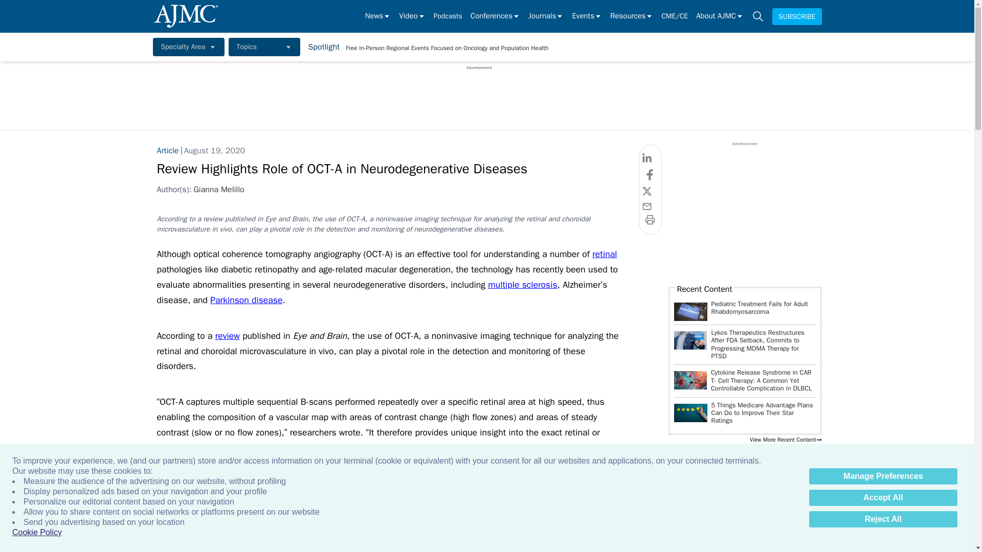 The height and width of the screenshot is (552, 982). What do you see at coordinates (412, 16) in the screenshot?
I see `Video` at bounding box center [412, 16].